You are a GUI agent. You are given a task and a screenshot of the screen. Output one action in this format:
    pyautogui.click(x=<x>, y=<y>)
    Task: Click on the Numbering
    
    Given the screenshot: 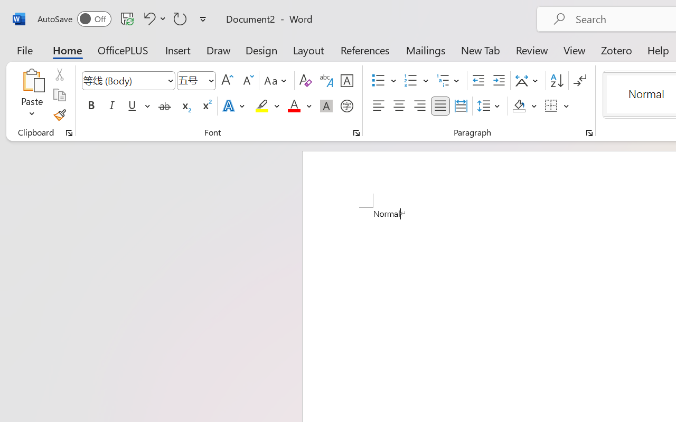 What is the action you would take?
    pyautogui.click(x=411, y=81)
    